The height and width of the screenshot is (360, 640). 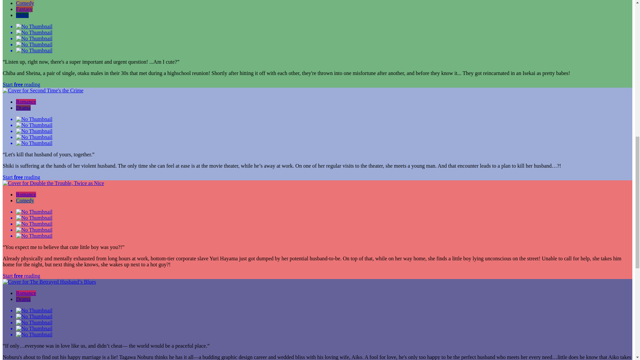 What do you see at coordinates (25, 3) in the screenshot?
I see `To laugh out loud!` at bounding box center [25, 3].